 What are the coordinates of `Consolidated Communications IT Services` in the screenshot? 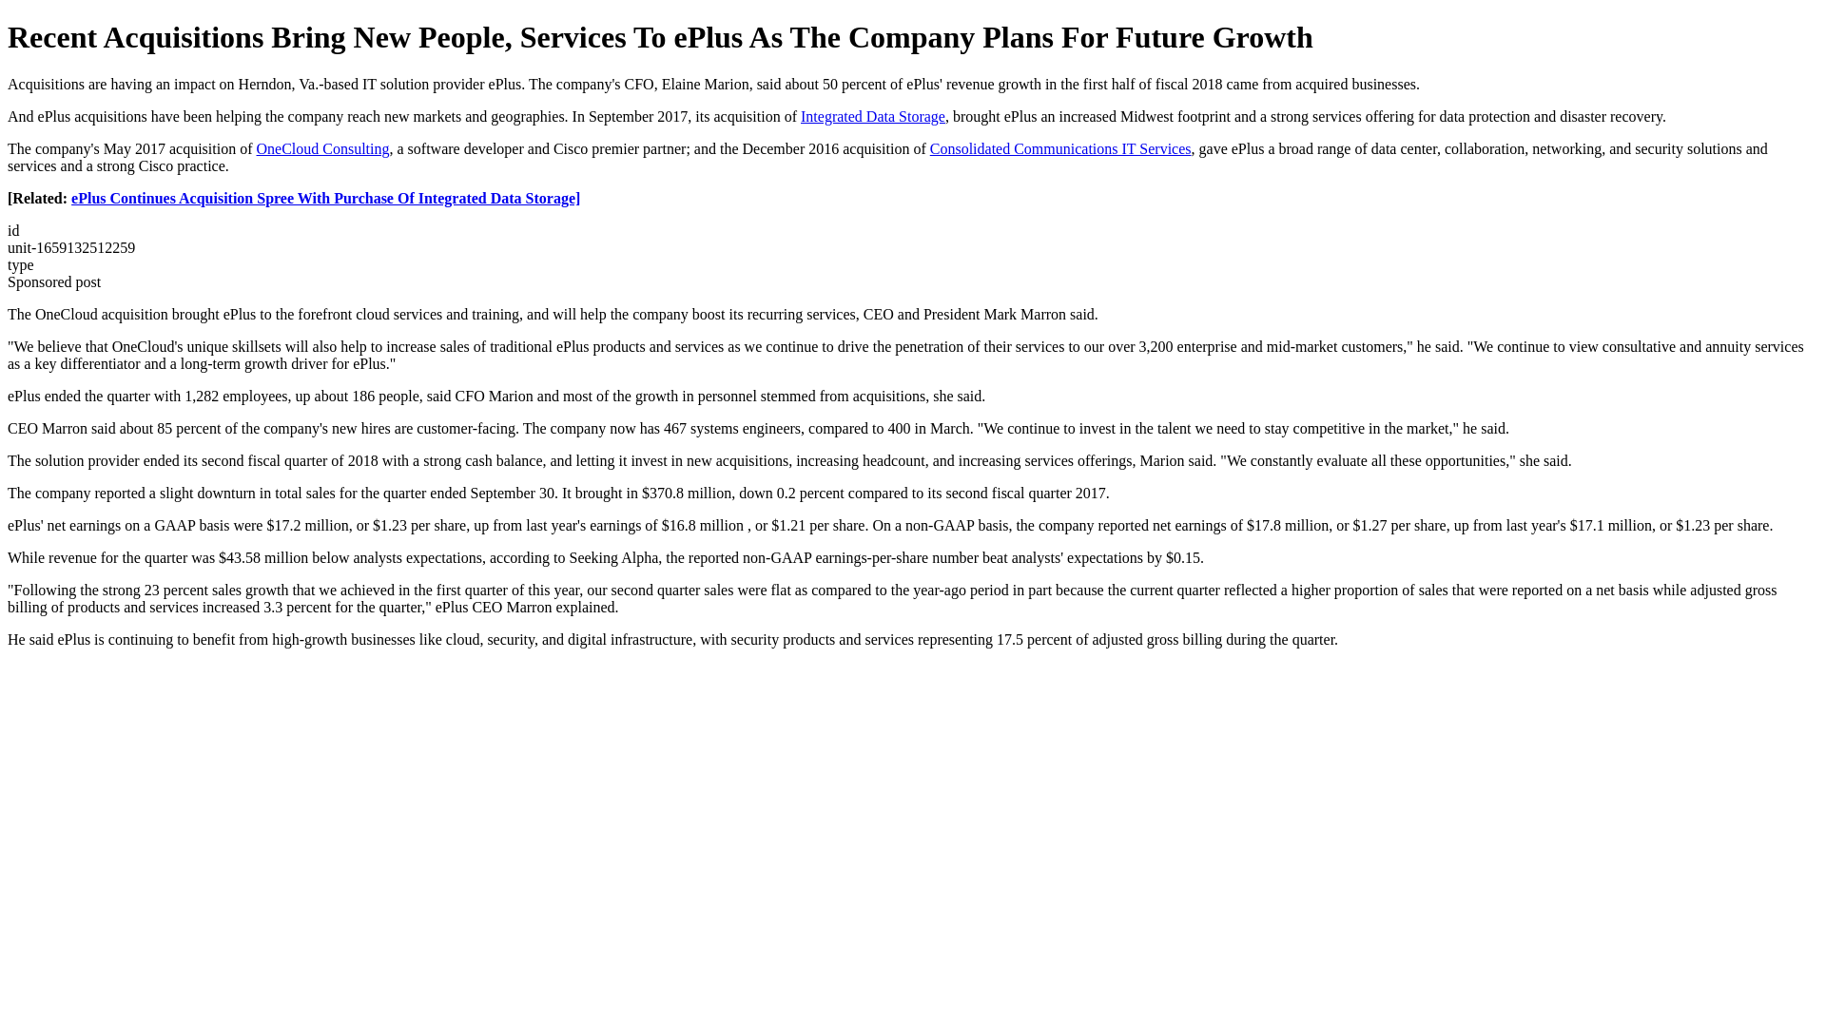 It's located at (1060, 148).